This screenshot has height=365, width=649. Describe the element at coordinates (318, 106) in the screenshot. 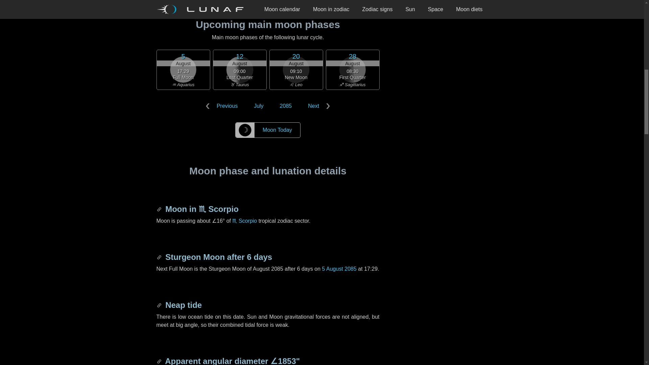

I see `Next` at that location.